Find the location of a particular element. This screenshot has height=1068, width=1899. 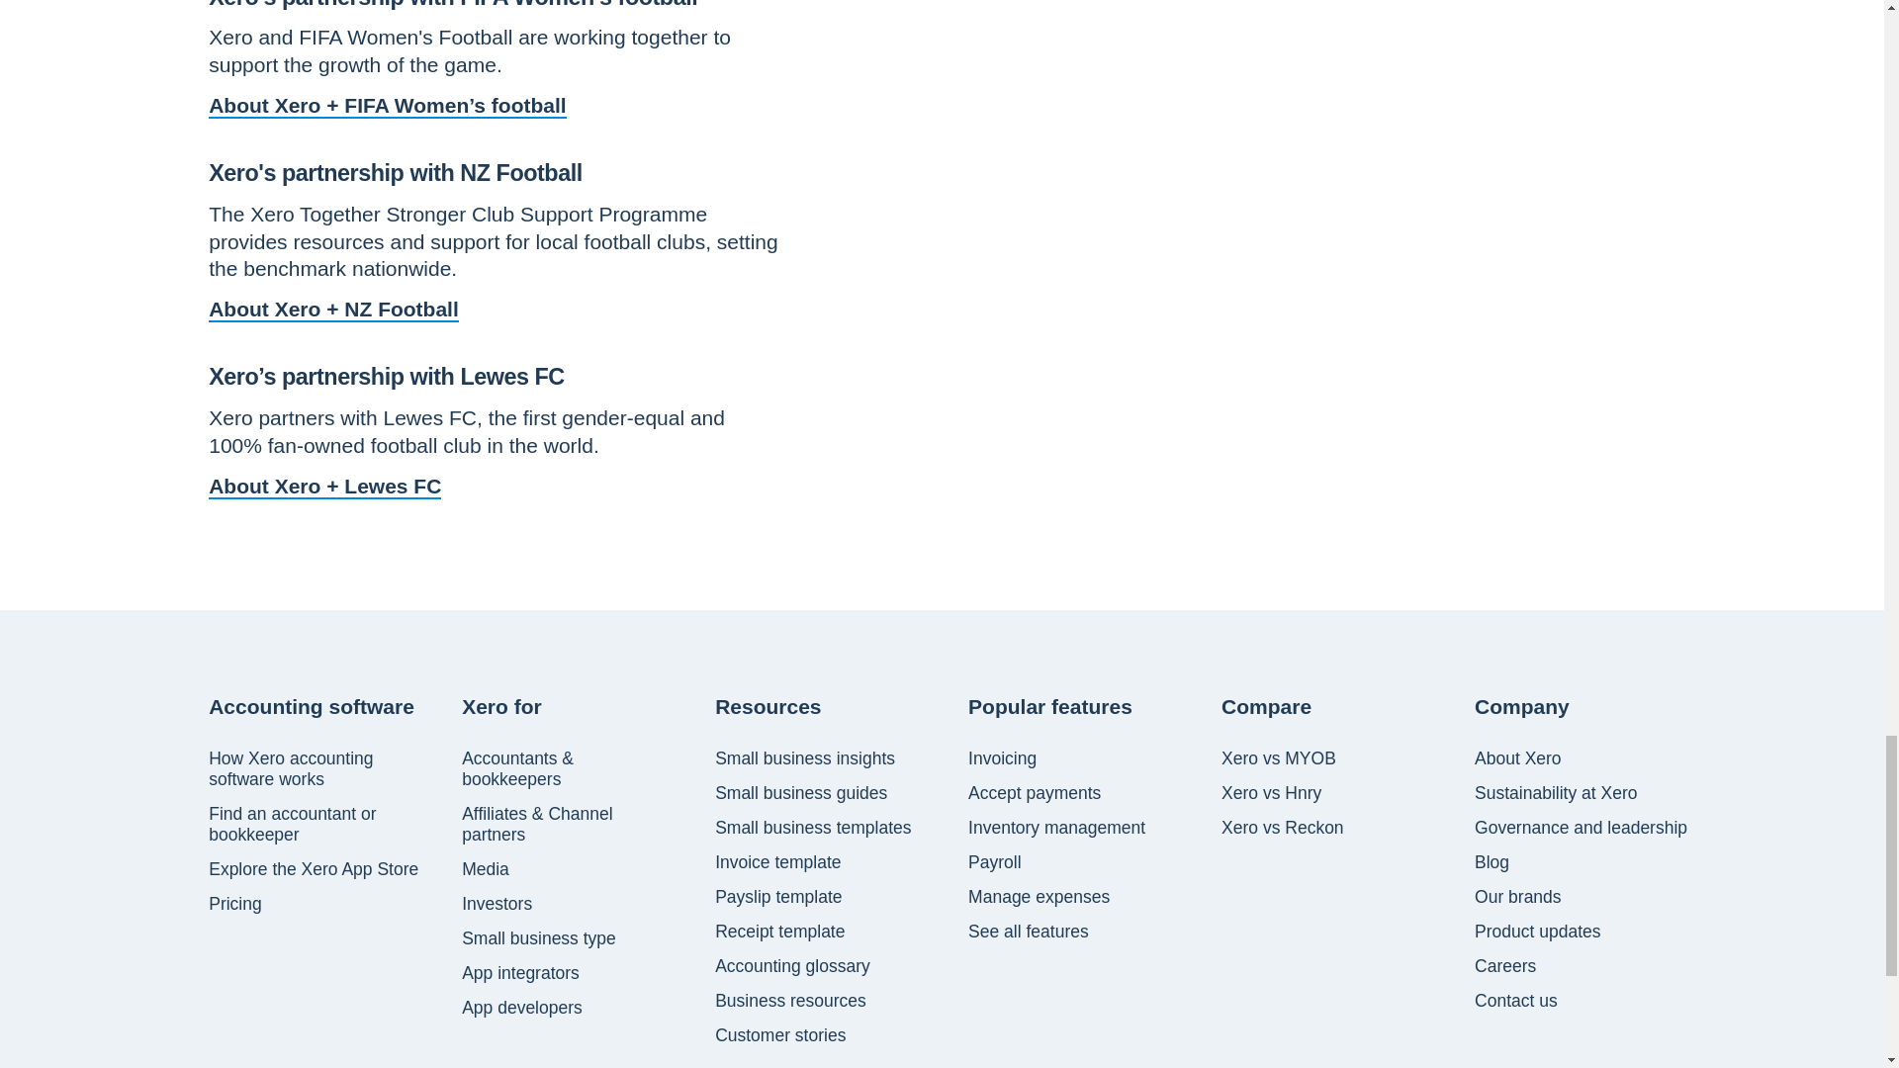

Small business guides is located at coordinates (801, 793).